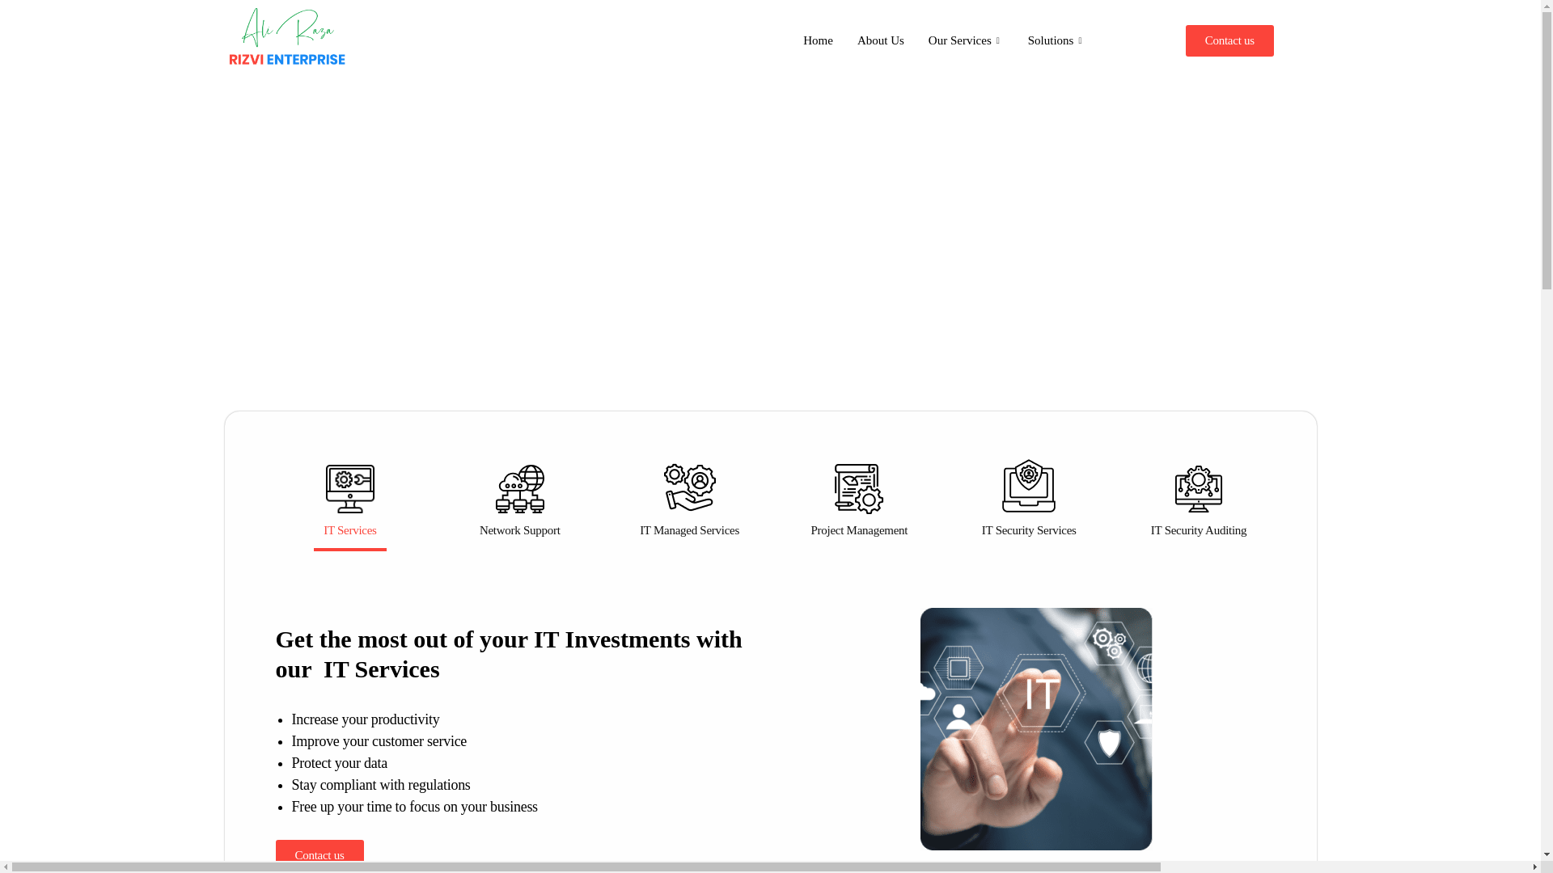 The width and height of the screenshot is (1553, 873). I want to click on About Us, so click(880, 40).